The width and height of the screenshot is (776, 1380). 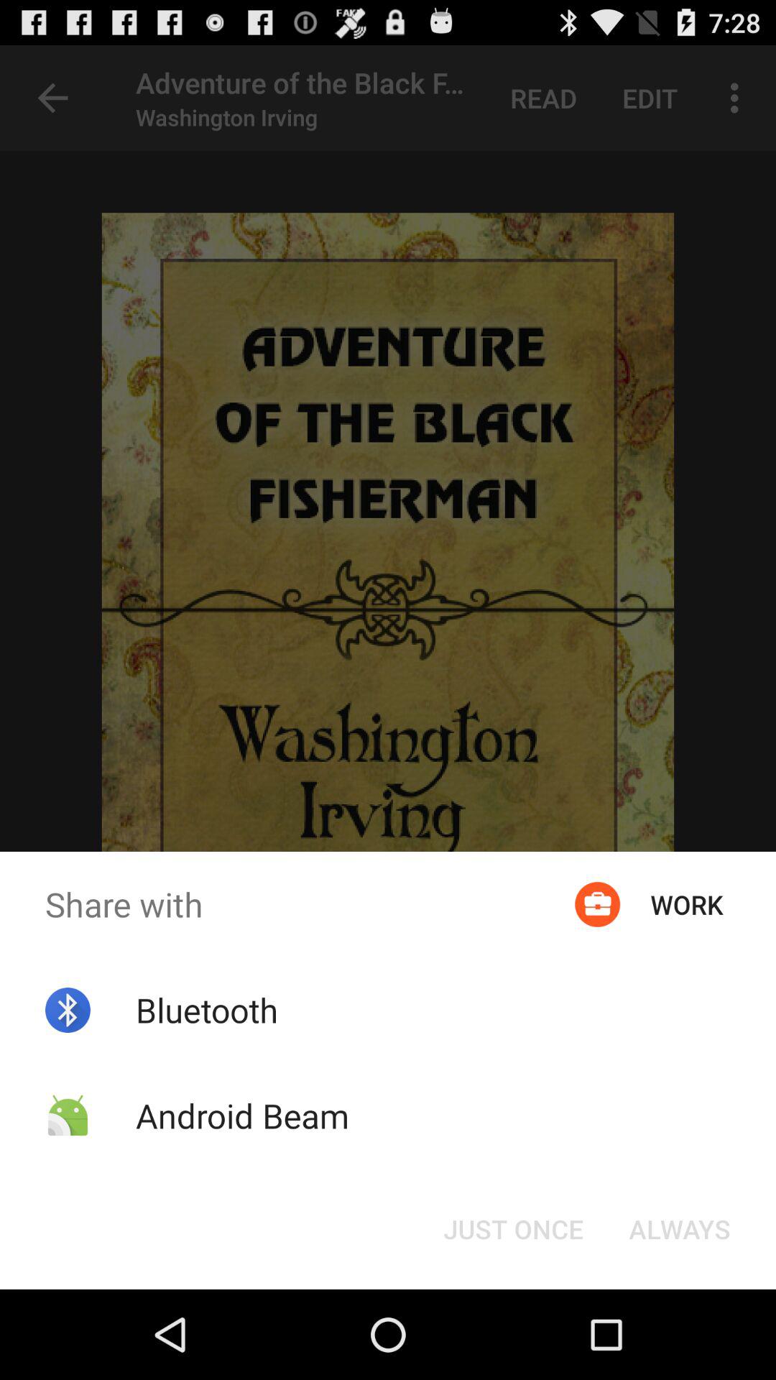 What do you see at coordinates (206, 1010) in the screenshot?
I see `tap the icon below the share with icon` at bounding box center [206, 1010].